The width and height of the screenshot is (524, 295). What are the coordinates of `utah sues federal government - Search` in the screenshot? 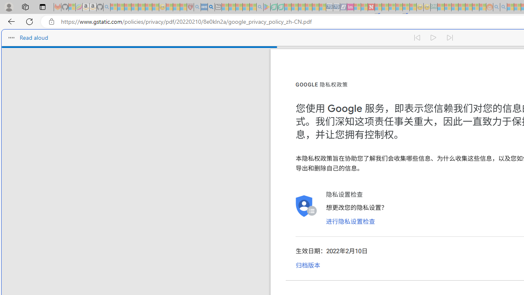 It's located at (211, 7).